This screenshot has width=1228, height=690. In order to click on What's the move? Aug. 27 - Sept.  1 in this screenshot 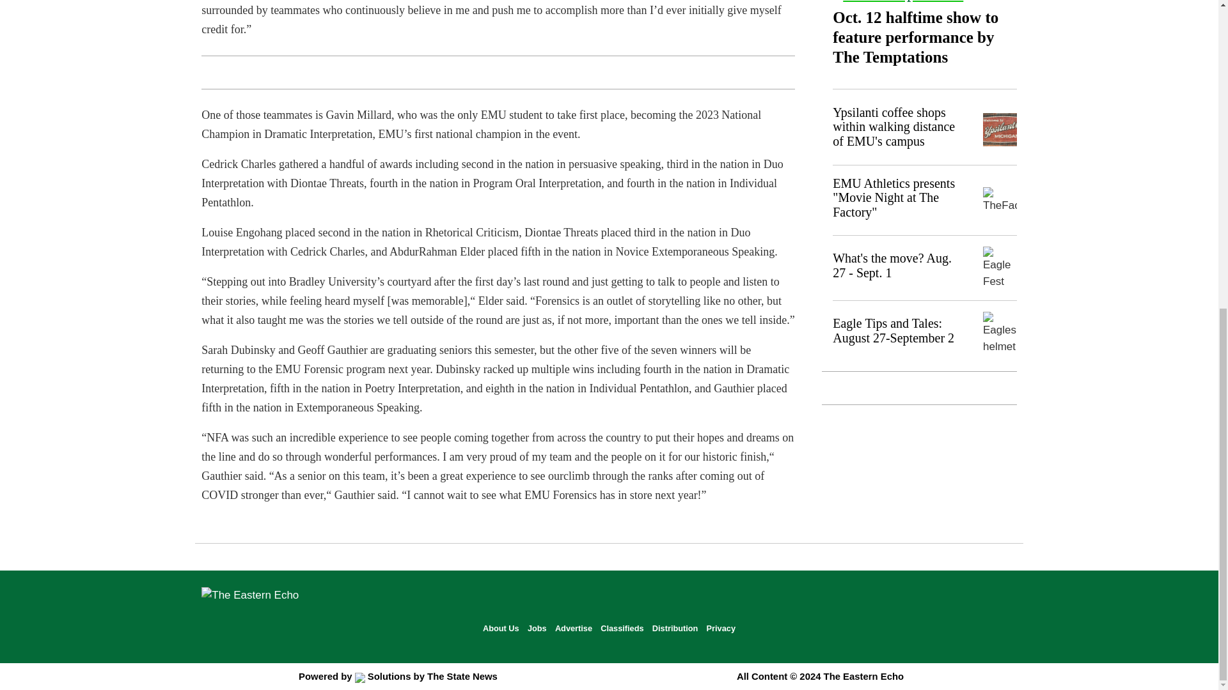, I will do `click(892, 265)`.